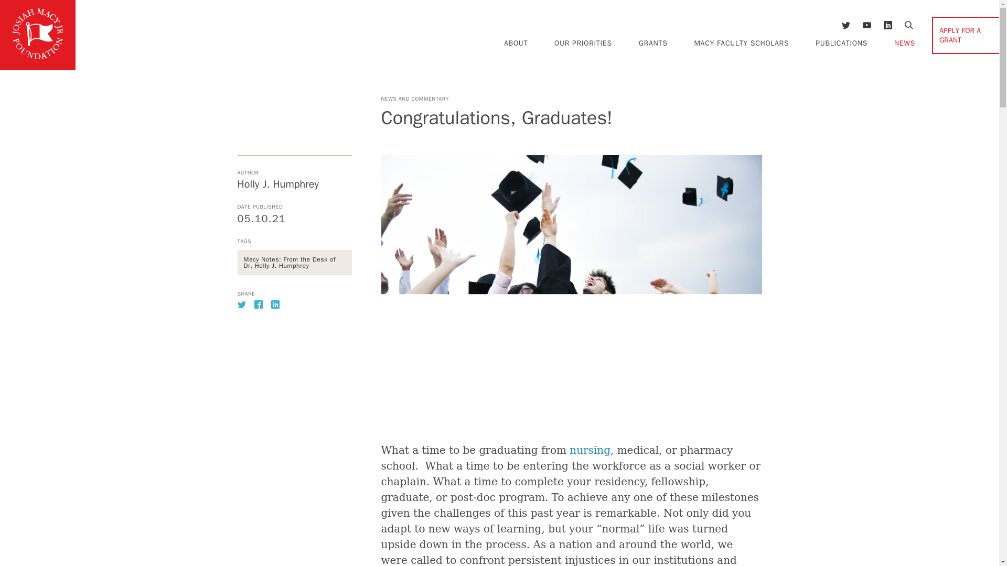  I want to click on OUR PRIORITIES, so click(583, 43).